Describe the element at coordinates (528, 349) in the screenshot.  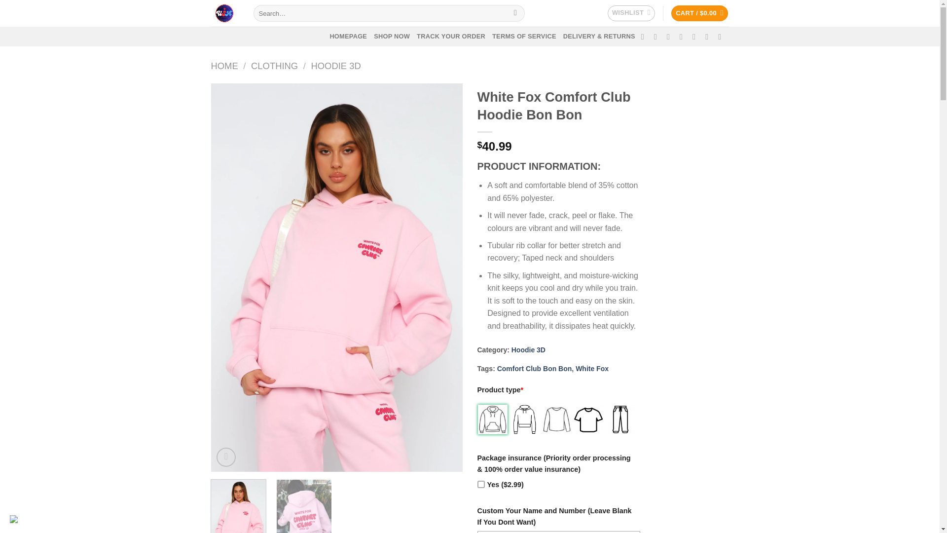
I see `Hoodie 3D` at that location.